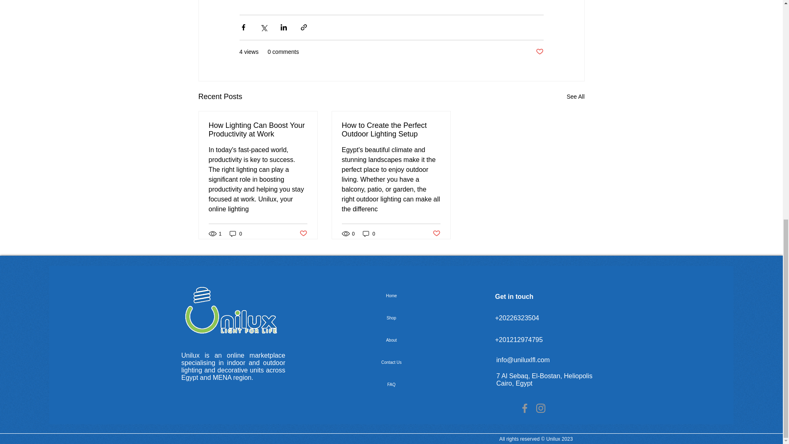 This screenshot has height=444, width=789. Describe the element at coordinates (369, 234) in the screenshot. I see `0` at that location.